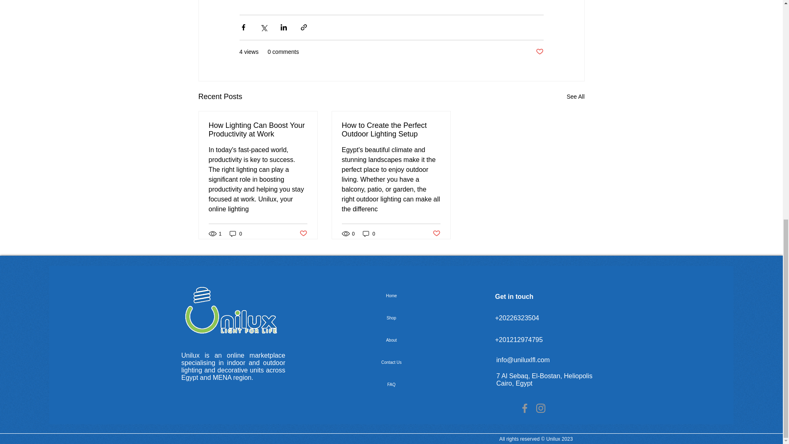 This screenshot has height=444, width=789. Describe the element at coordinates (369, 234) in the screenshot. I see `0` at that location.